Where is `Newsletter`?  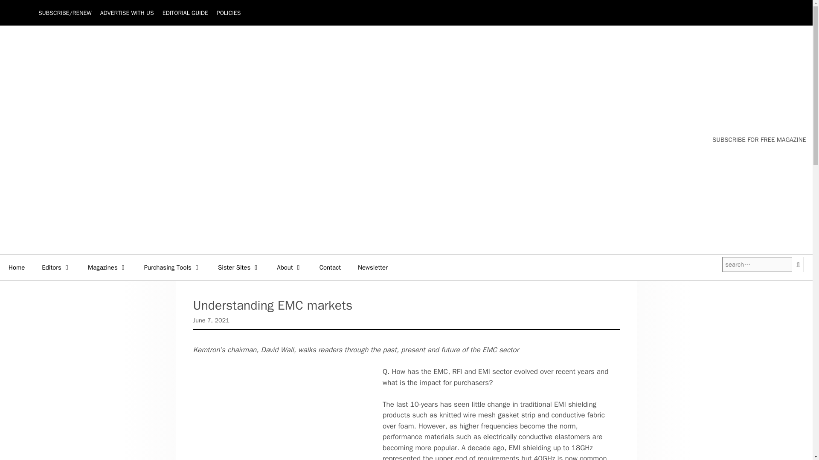 Newsletter is located at coordinates (373, 267).